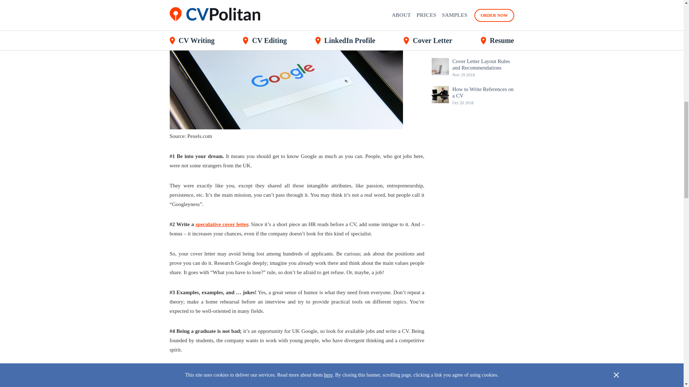  Describe the element at coordinates (483, 37) in the screenshot. I see `Speculative Cover Letter: Is It Worth the Effort?` at that location.